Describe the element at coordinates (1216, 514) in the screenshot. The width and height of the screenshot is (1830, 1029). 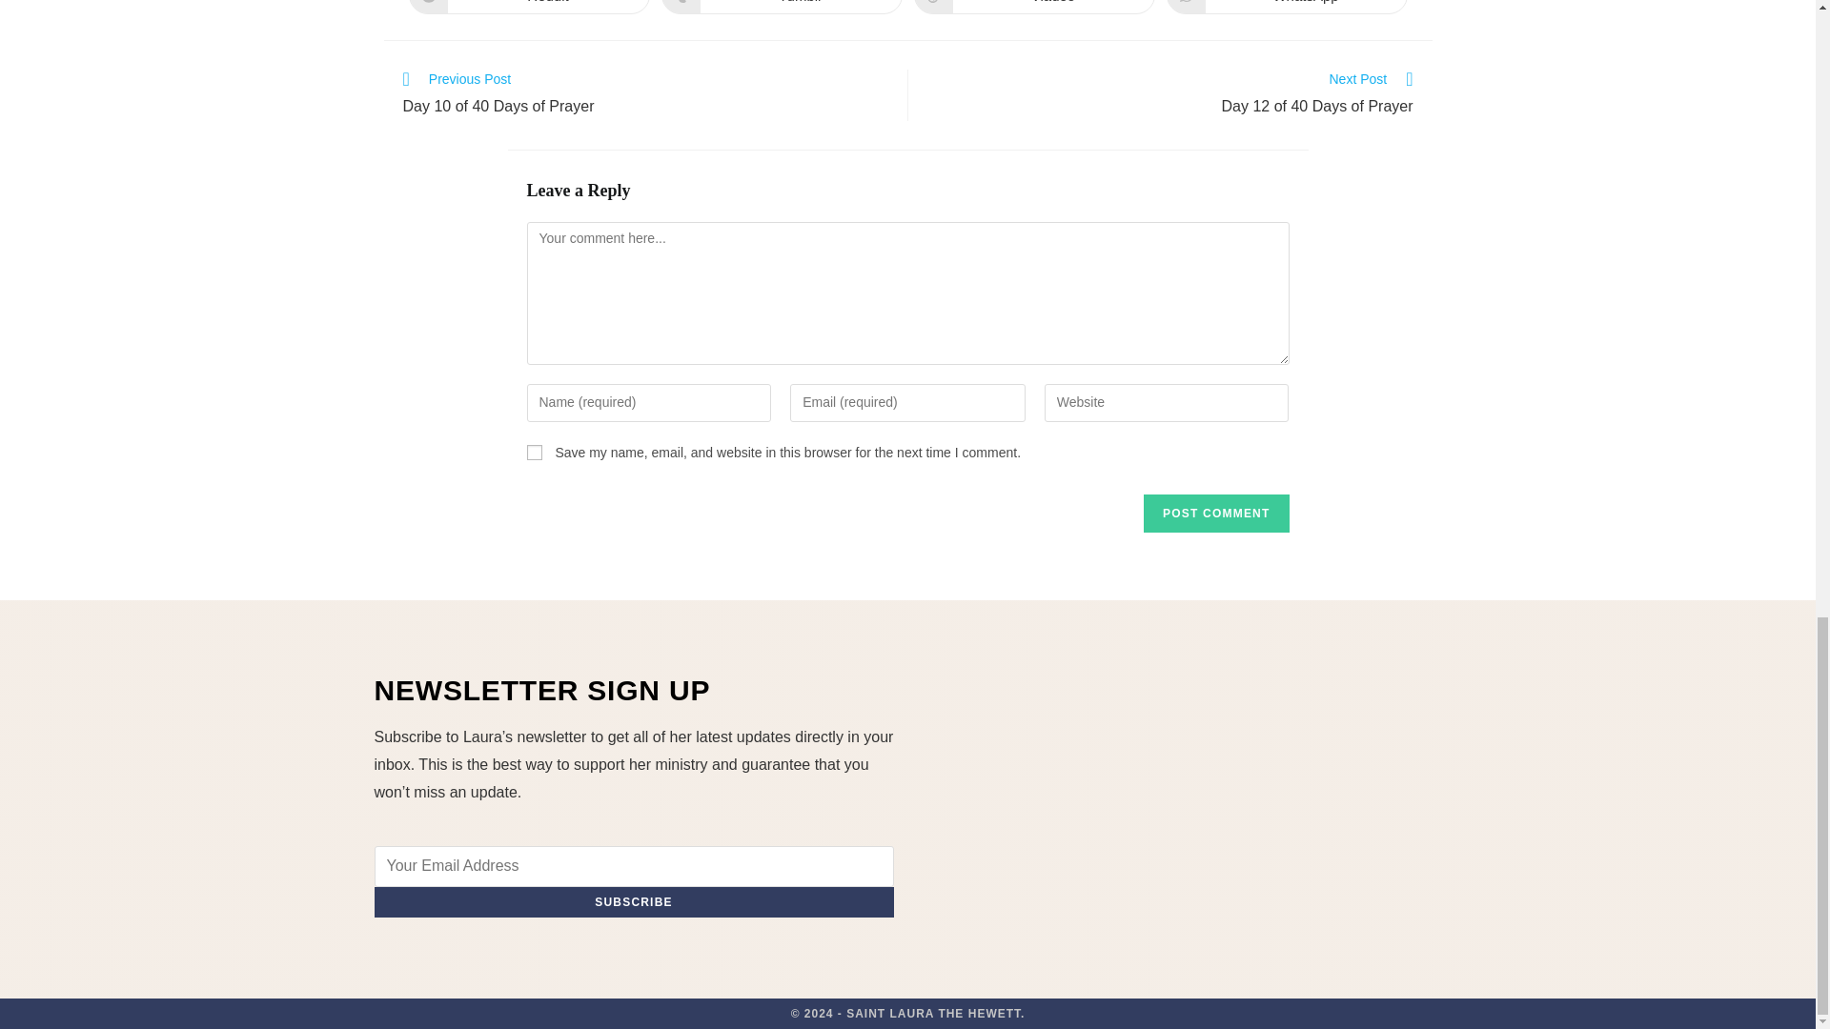
I see `SUBSCRIBE` at that location.